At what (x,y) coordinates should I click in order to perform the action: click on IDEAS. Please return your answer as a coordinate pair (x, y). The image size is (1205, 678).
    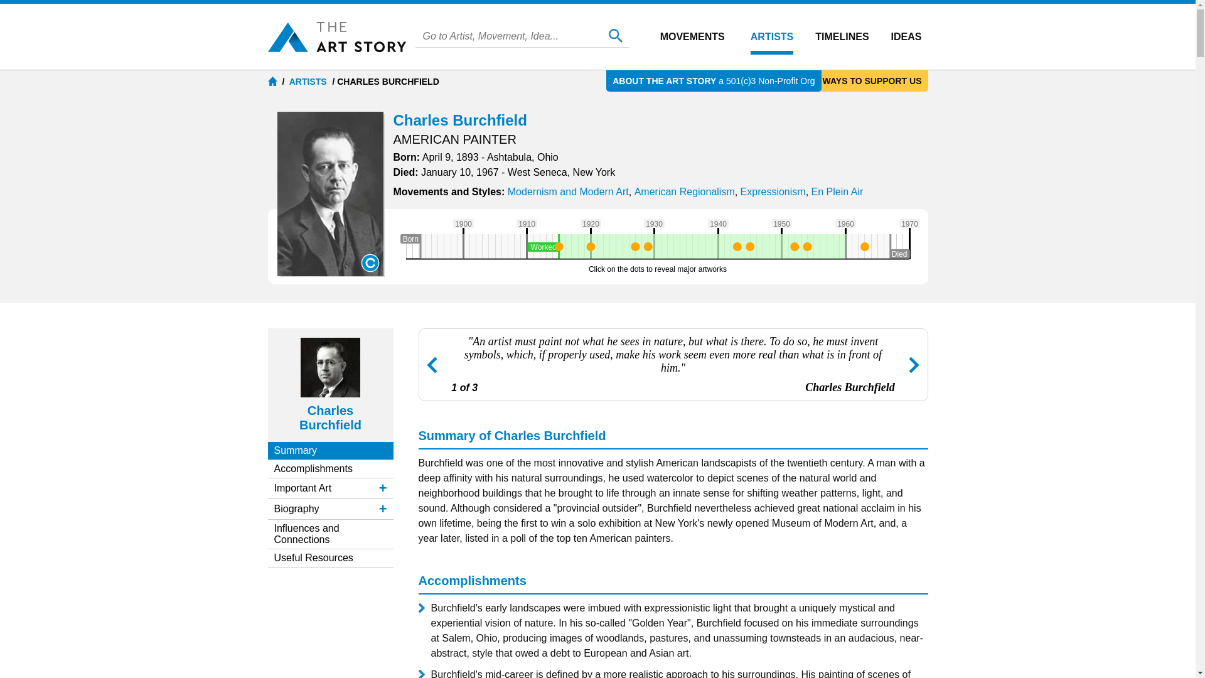
    Looking at the image, I should click on (906, 36).